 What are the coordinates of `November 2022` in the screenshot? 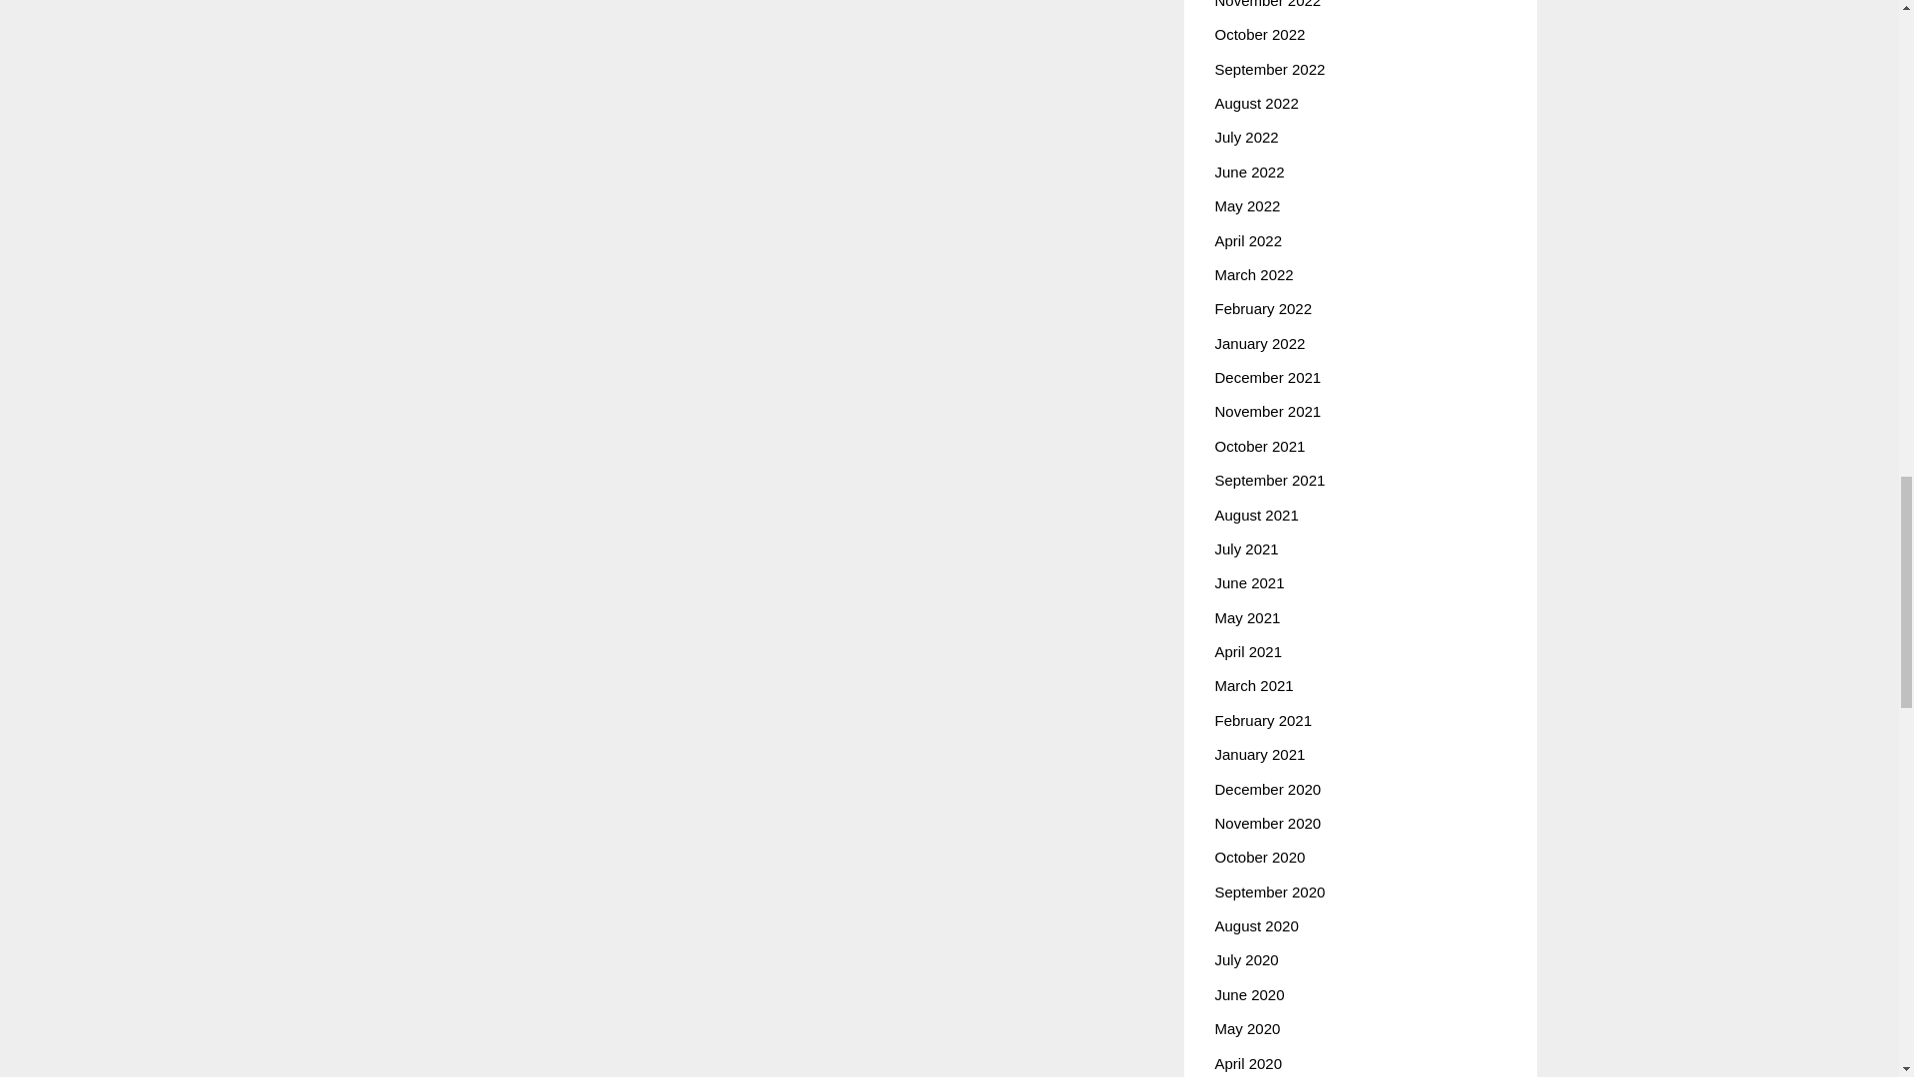 It's located at (1266, 4).